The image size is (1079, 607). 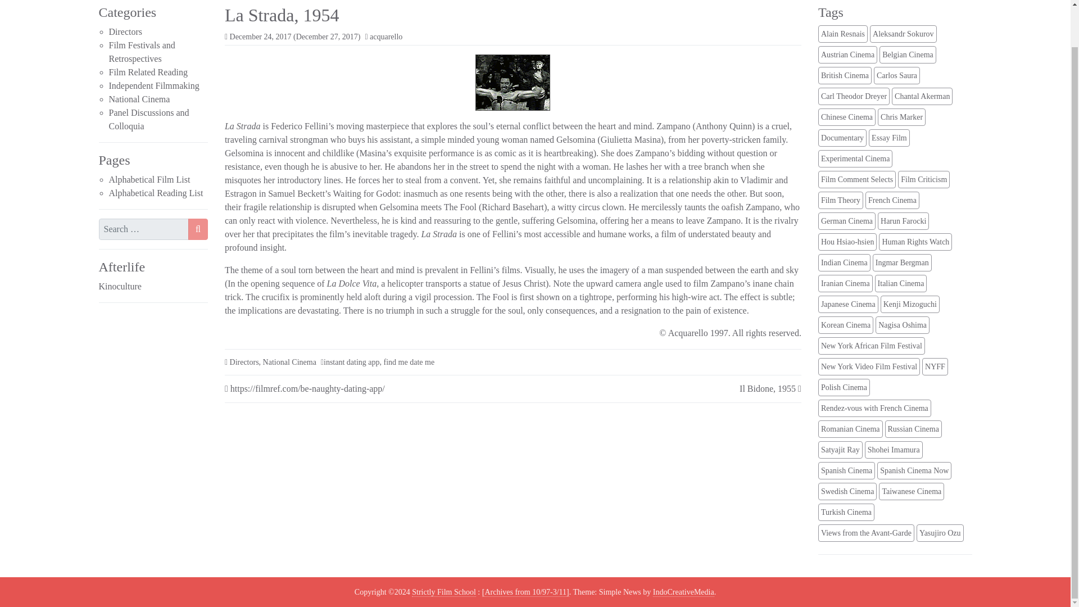 I want to click on Kinoculture, so click(x=120, y=287).